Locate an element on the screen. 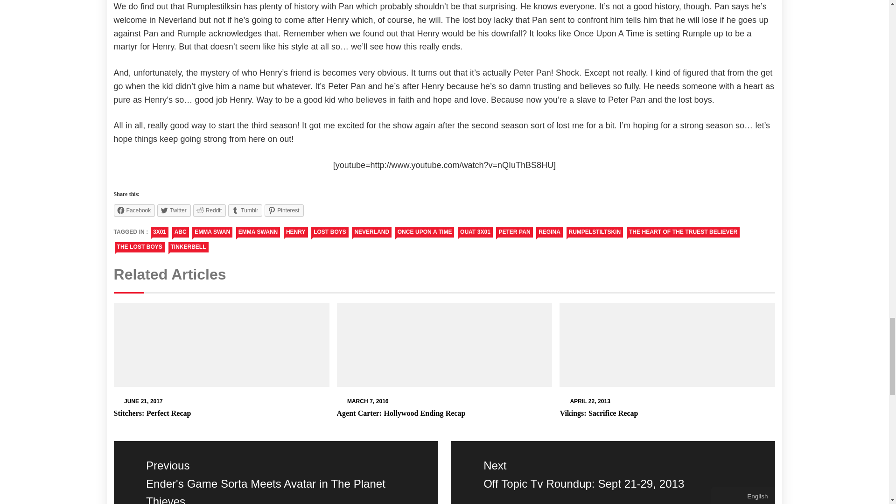  Tumblr is located at coordinates (245, 210).